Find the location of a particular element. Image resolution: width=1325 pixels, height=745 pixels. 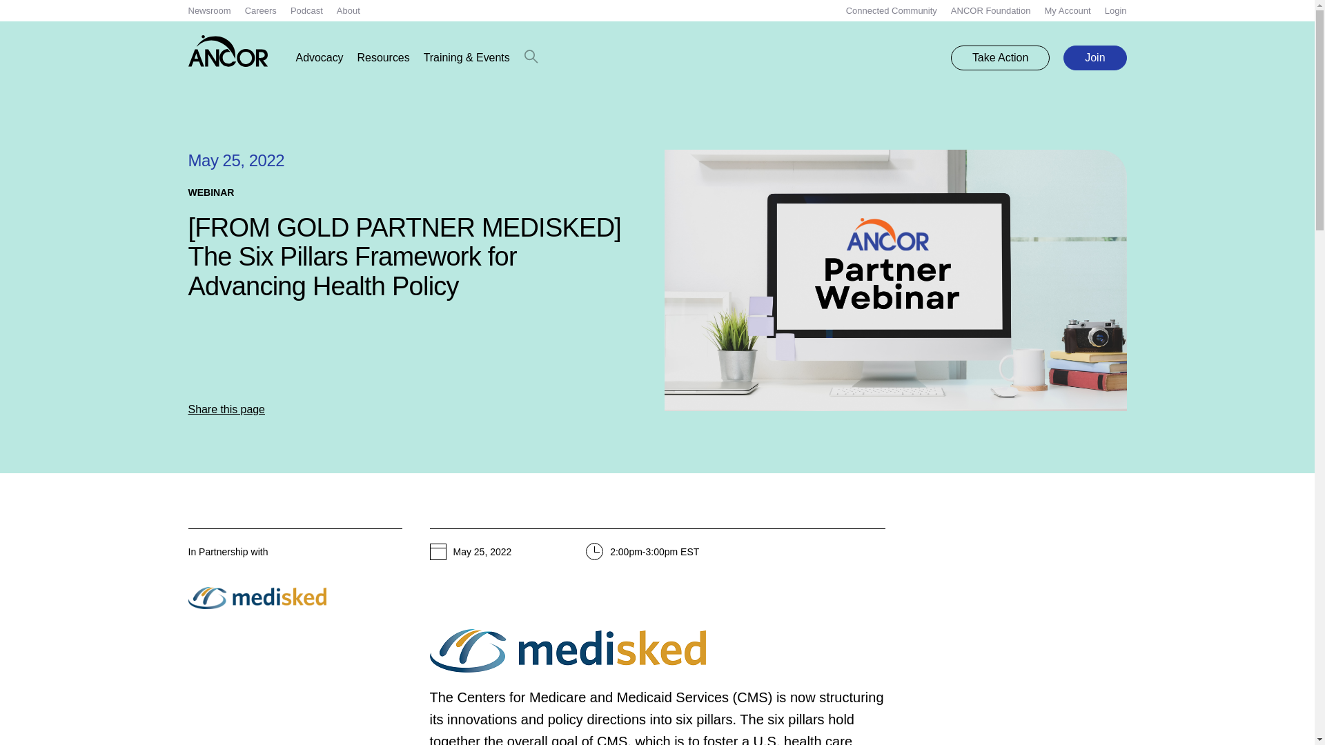

Join is located at coordinates (1095, 57).